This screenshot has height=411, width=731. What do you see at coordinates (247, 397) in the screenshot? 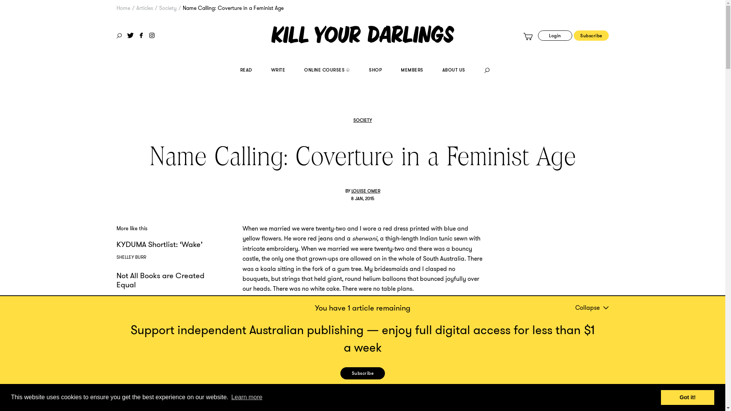
I see `Learn more` at bounding box center [247, 397].